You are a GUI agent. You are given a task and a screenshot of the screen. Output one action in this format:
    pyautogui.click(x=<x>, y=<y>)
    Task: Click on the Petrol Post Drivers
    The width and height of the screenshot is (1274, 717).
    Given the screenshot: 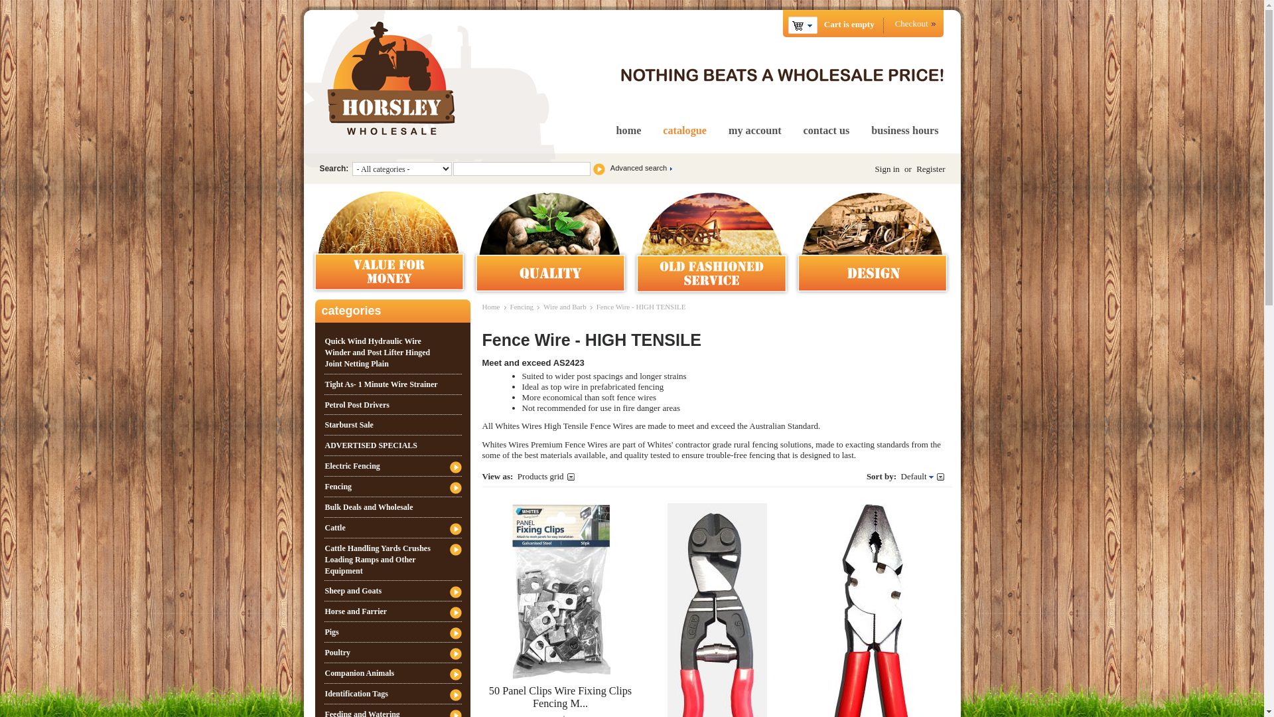 What is the action you would take?
    pyautogui.click(x=393, y=405)
    